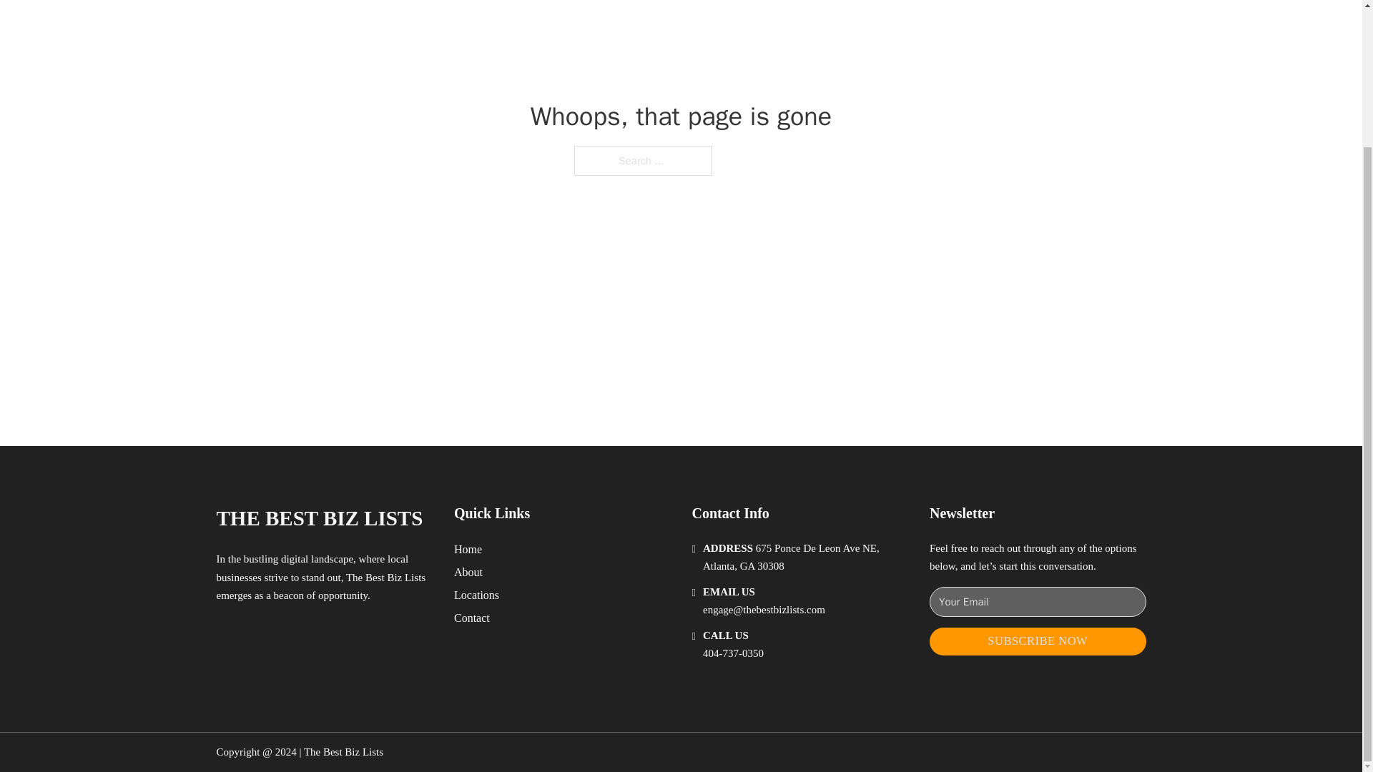  I want to click on SUBSCRIBE NOW, so click(1038, 641).